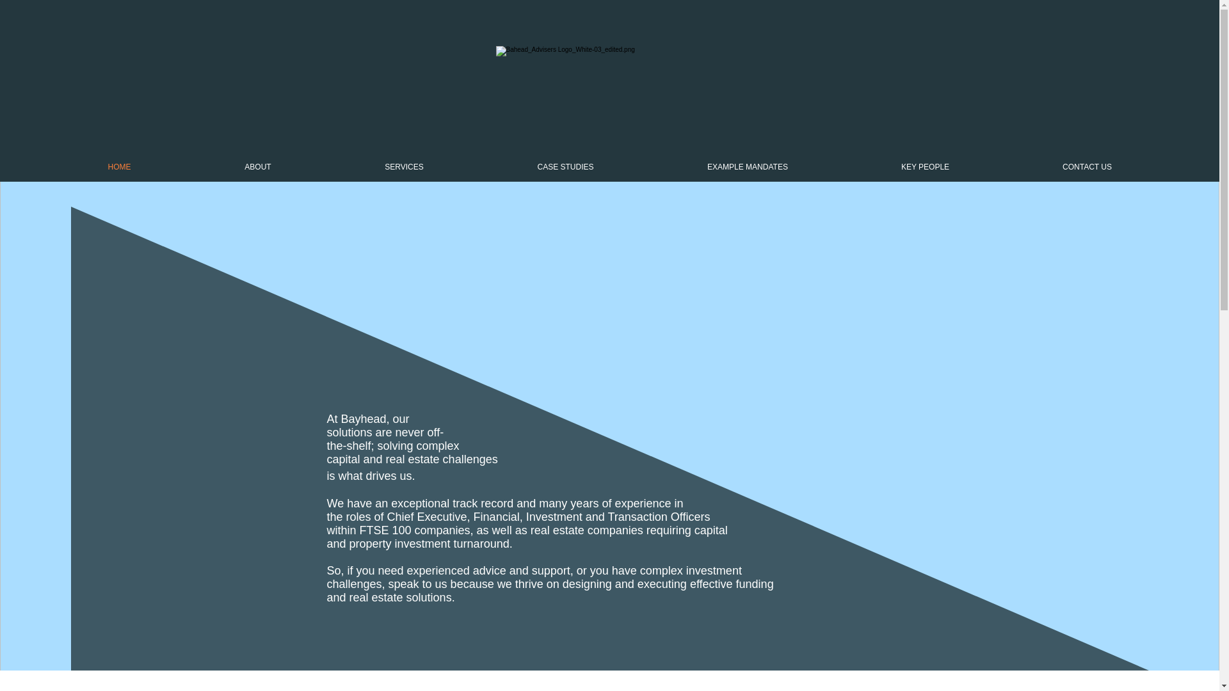 The width and height of the screenshot is (1229, 691). I want to click on ABOUT, so click(257, 167).